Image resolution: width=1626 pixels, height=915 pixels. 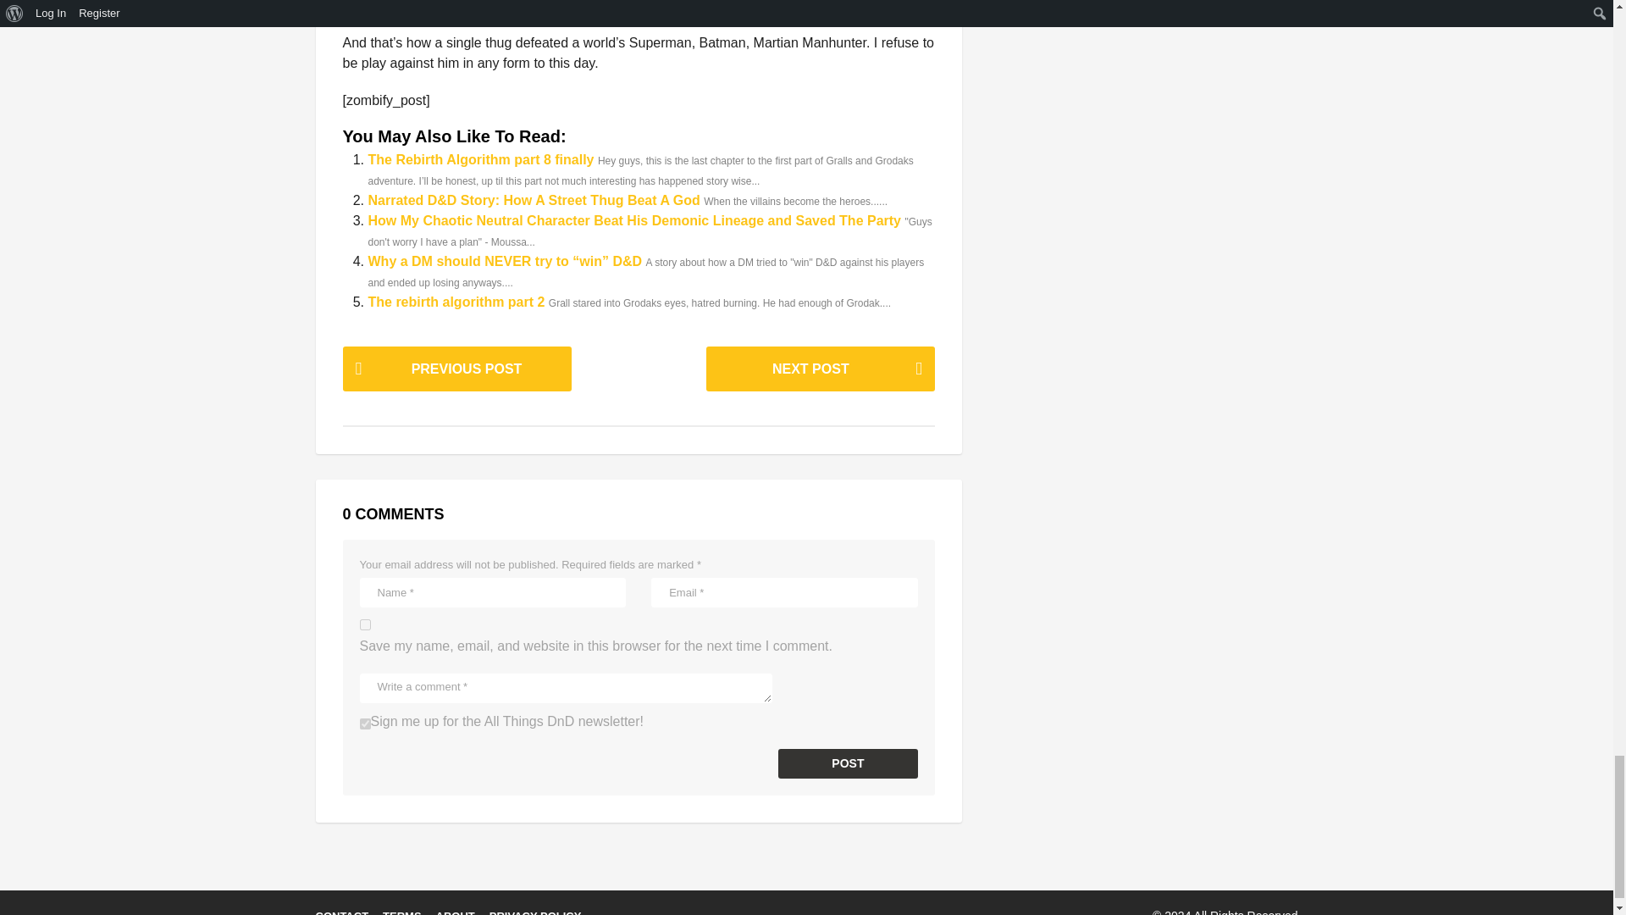 I want to click on The Rebirth Algorithm part 8 finally, so click(x=481, y=159).